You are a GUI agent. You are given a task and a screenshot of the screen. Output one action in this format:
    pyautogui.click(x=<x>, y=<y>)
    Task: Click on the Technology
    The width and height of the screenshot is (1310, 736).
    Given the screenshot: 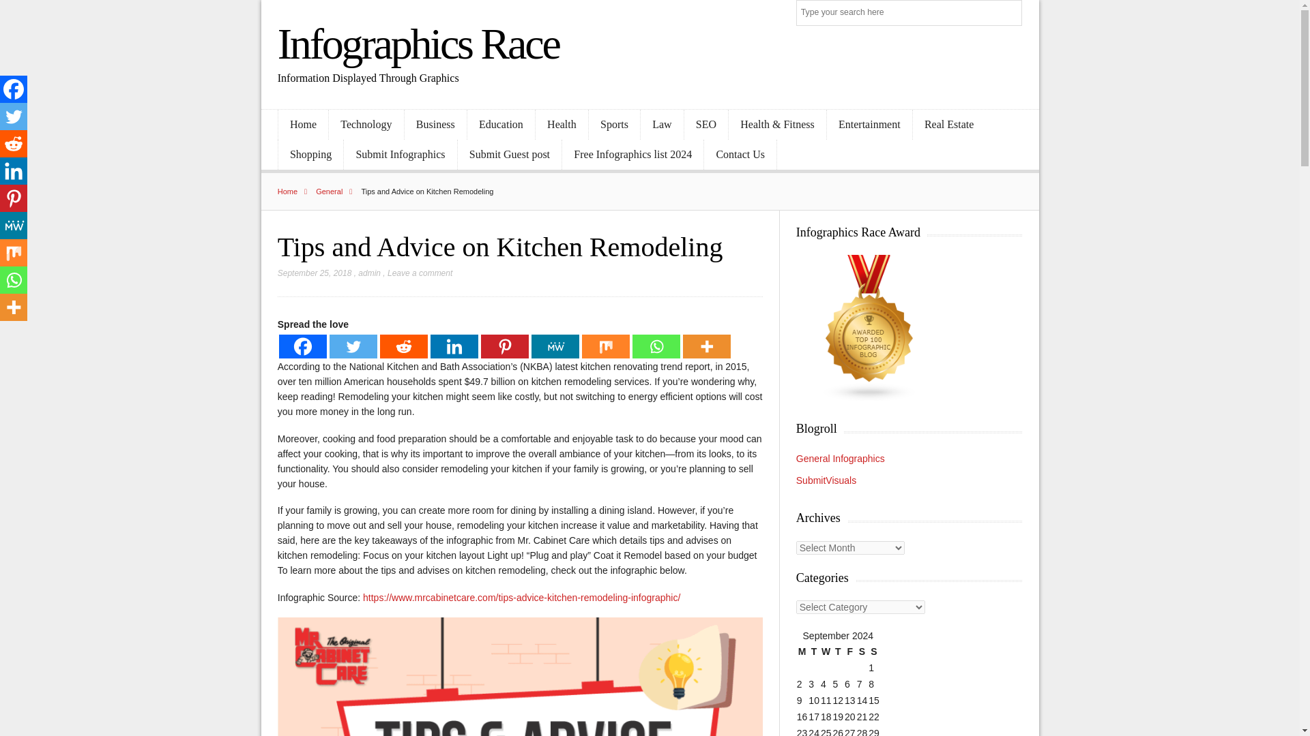 What is the action you would take?
    pyautogui.click(x=366, y=125)
    